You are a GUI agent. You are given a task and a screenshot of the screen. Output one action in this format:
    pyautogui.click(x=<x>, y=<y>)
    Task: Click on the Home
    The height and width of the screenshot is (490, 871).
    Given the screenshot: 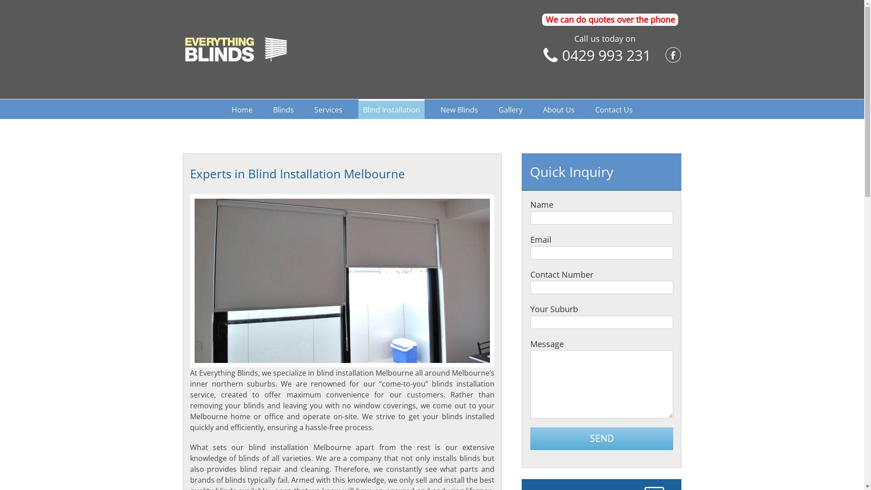 What is the action you would take?
    pyautogui.click(x=242, y=109)
    